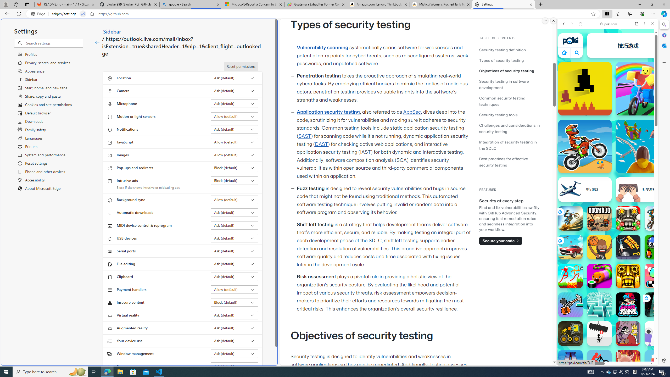 The height and width of the screenshot is (377, 670). I want to click on BoxRob 3 BoxRob 3, so click(571, 333).